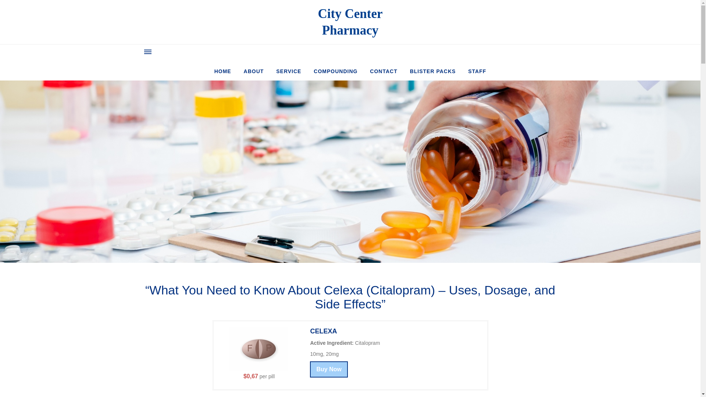 Image resolution: width=706 pixels, height=397 pixels. I want to click on Menu, so click(254, 71).